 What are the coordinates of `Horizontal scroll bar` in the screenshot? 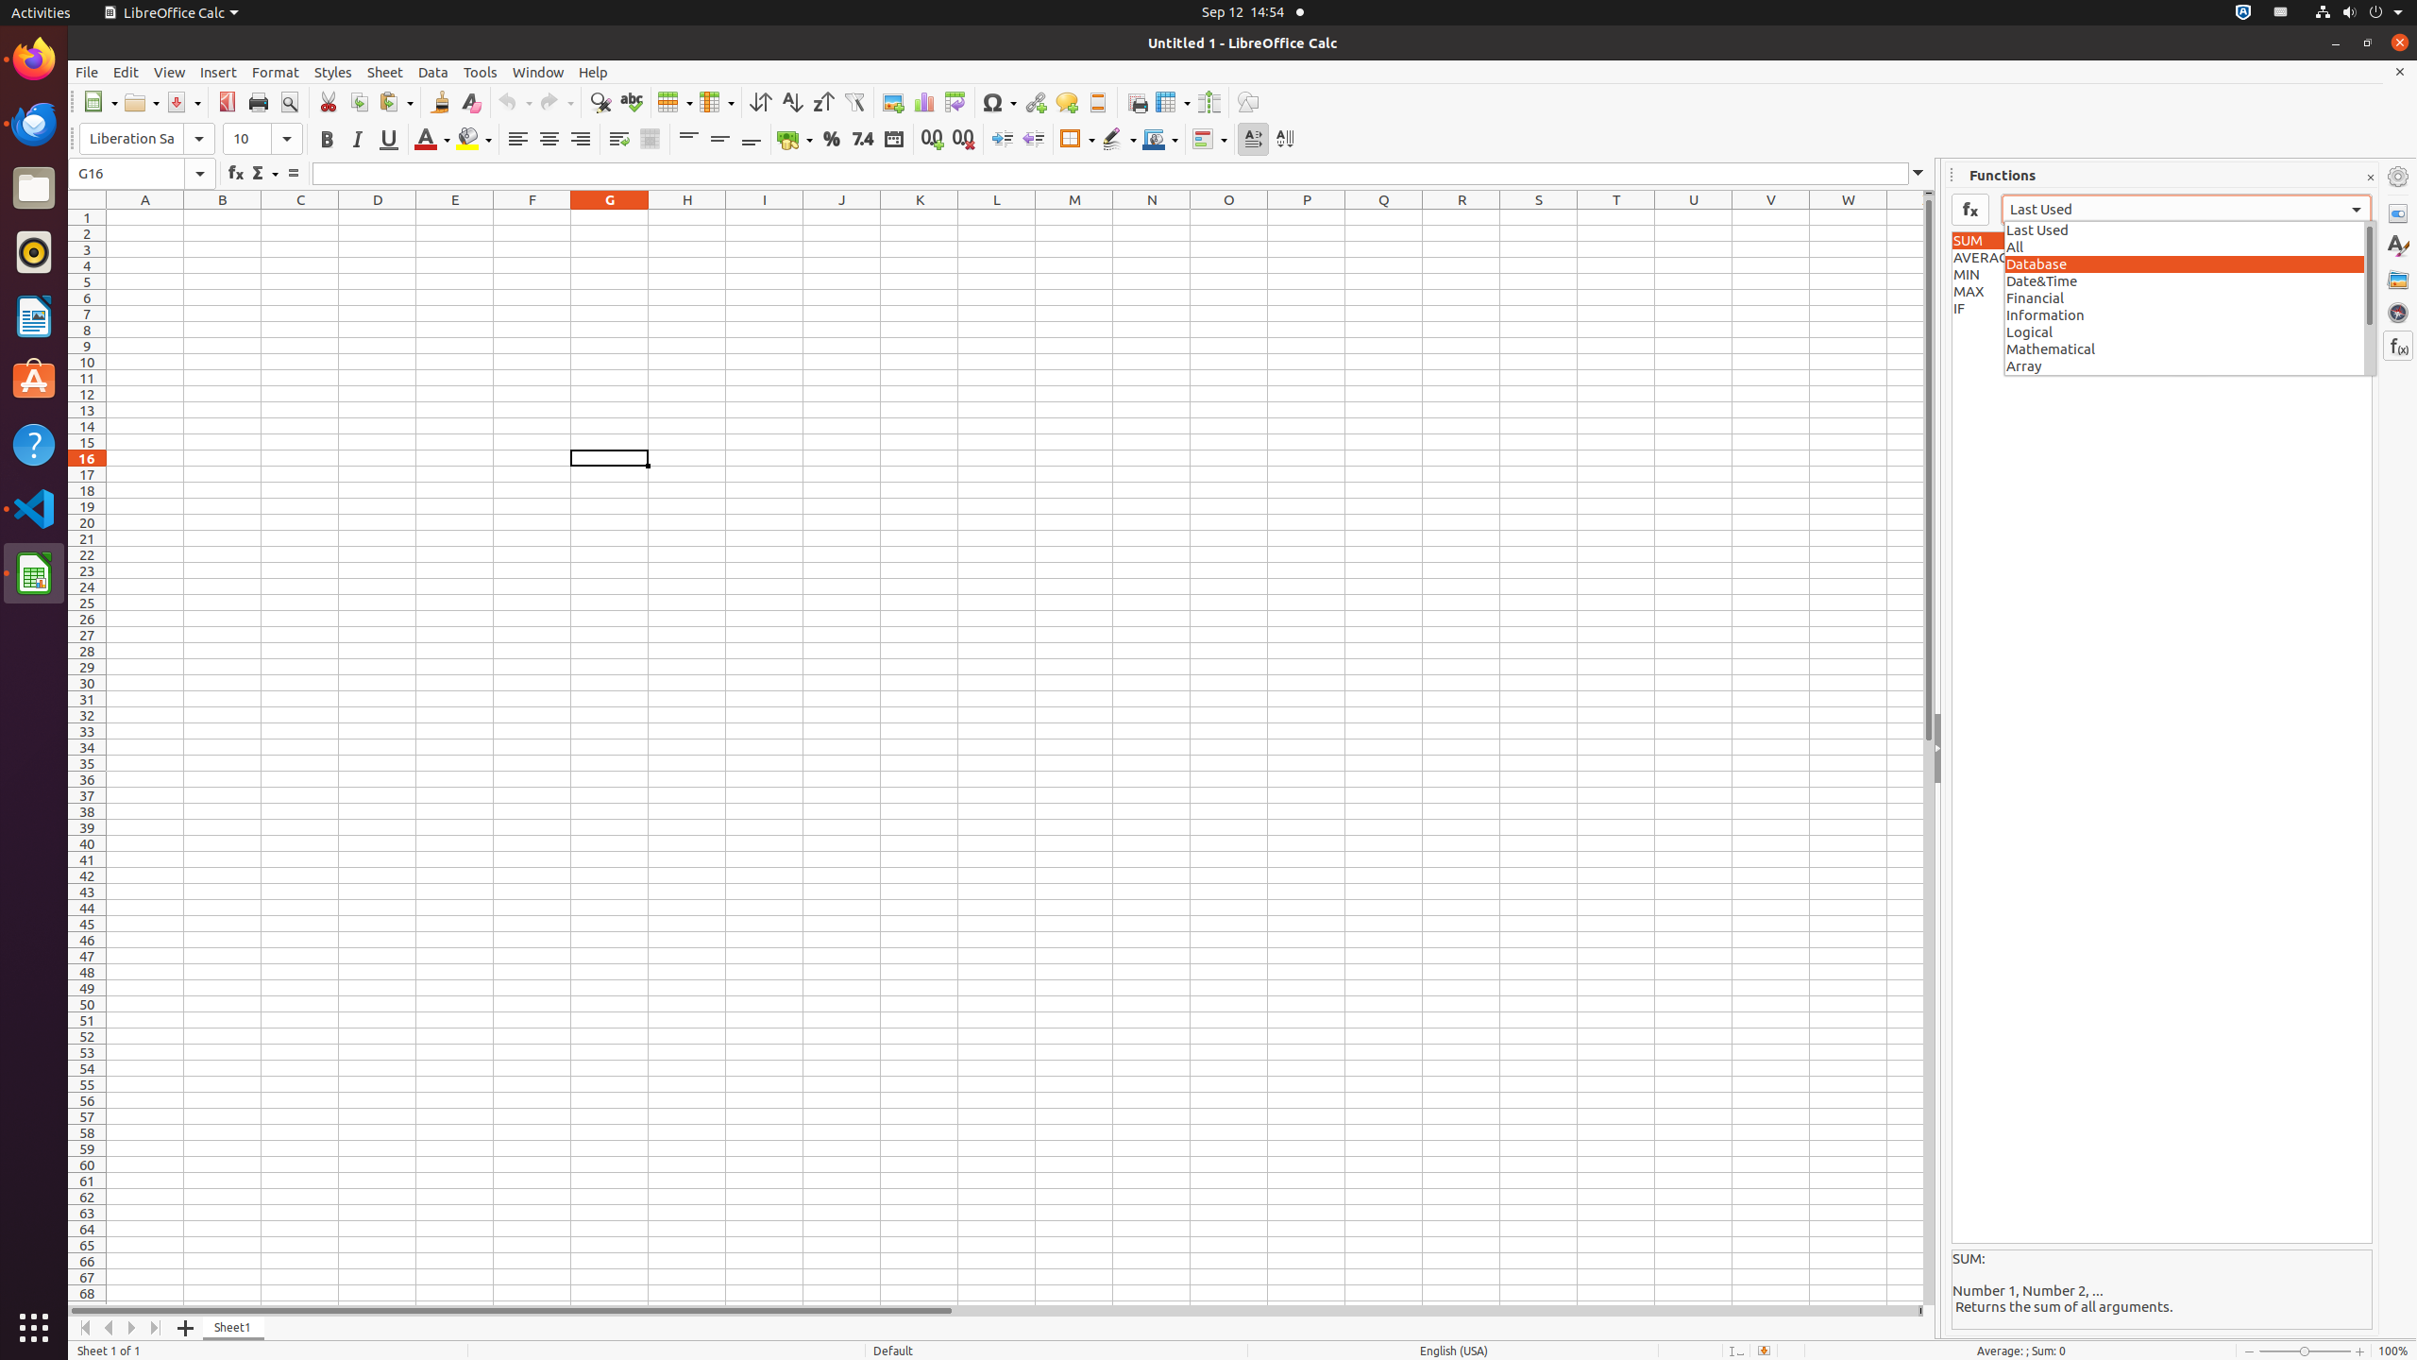 It's located at (993, 1311).